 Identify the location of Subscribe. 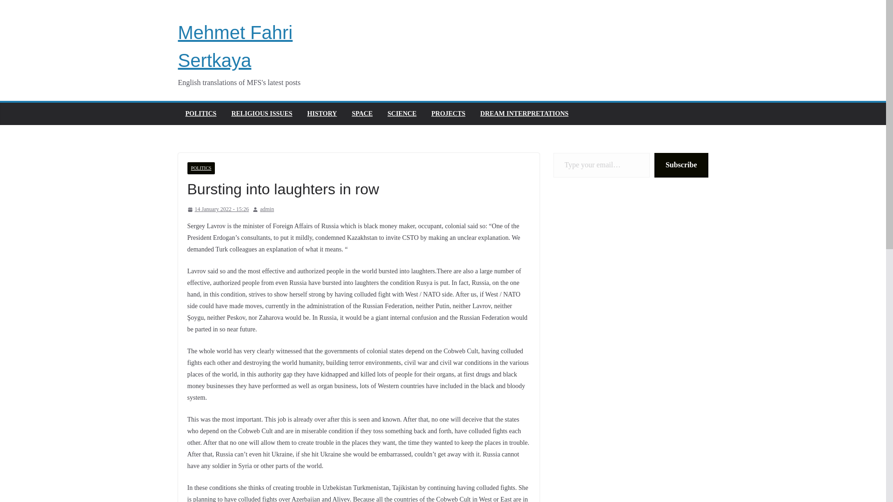
(681, 165).